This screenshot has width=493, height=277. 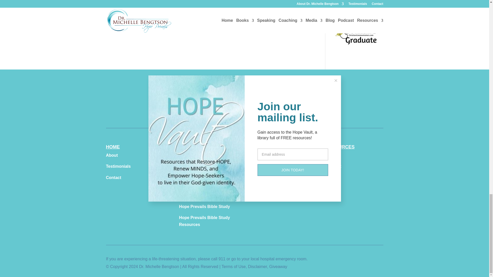 What do you see at coordinates (214, 111) in the screenshot?
I see `Follow on Pinterest` at bounding box center [214, 111].